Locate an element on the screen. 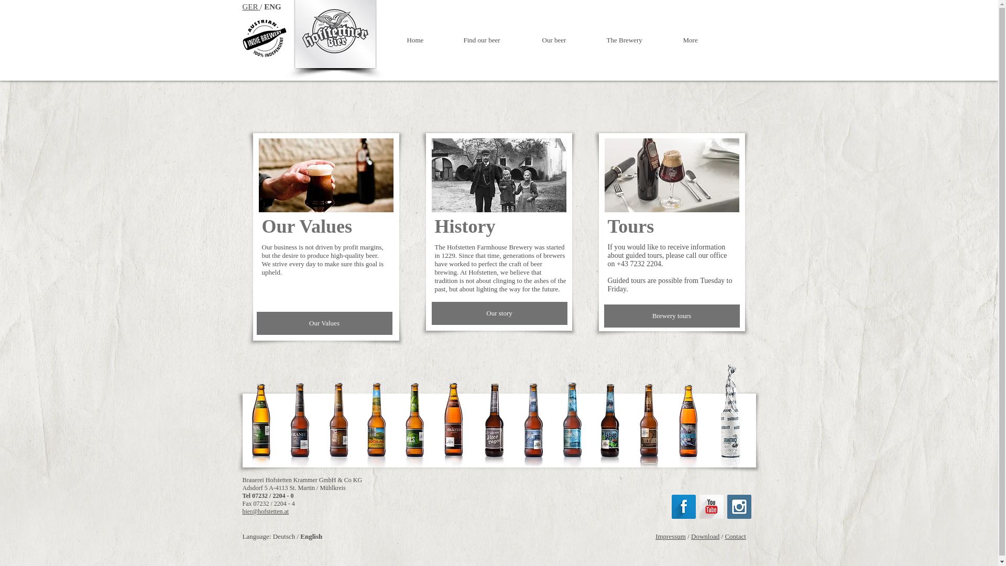  Our story is located at coordinates (499, 313).